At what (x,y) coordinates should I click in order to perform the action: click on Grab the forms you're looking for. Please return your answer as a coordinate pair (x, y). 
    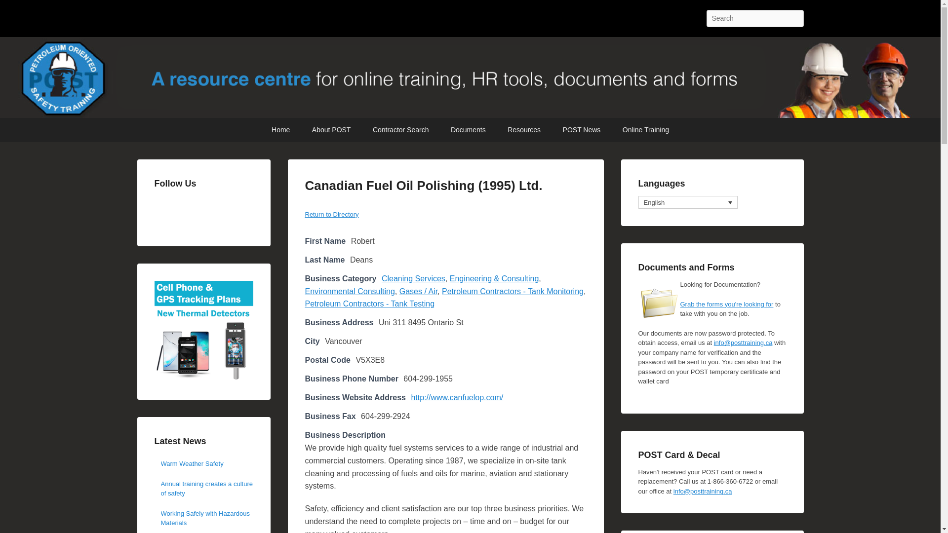
    Looking at the image, I should click on (727, 304).